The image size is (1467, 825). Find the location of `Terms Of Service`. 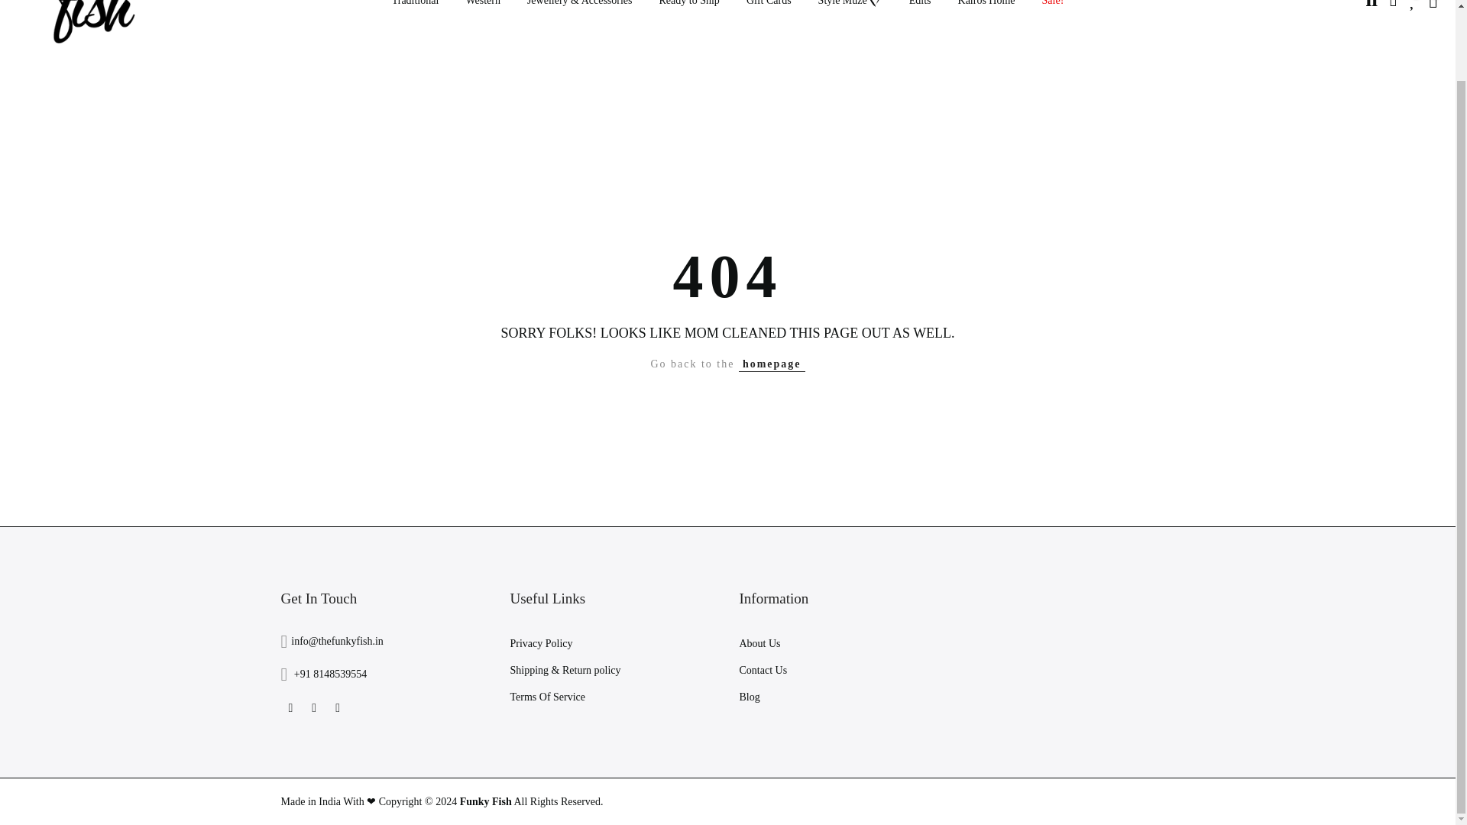

Terms Of Service is located at coordinates (548, 697).